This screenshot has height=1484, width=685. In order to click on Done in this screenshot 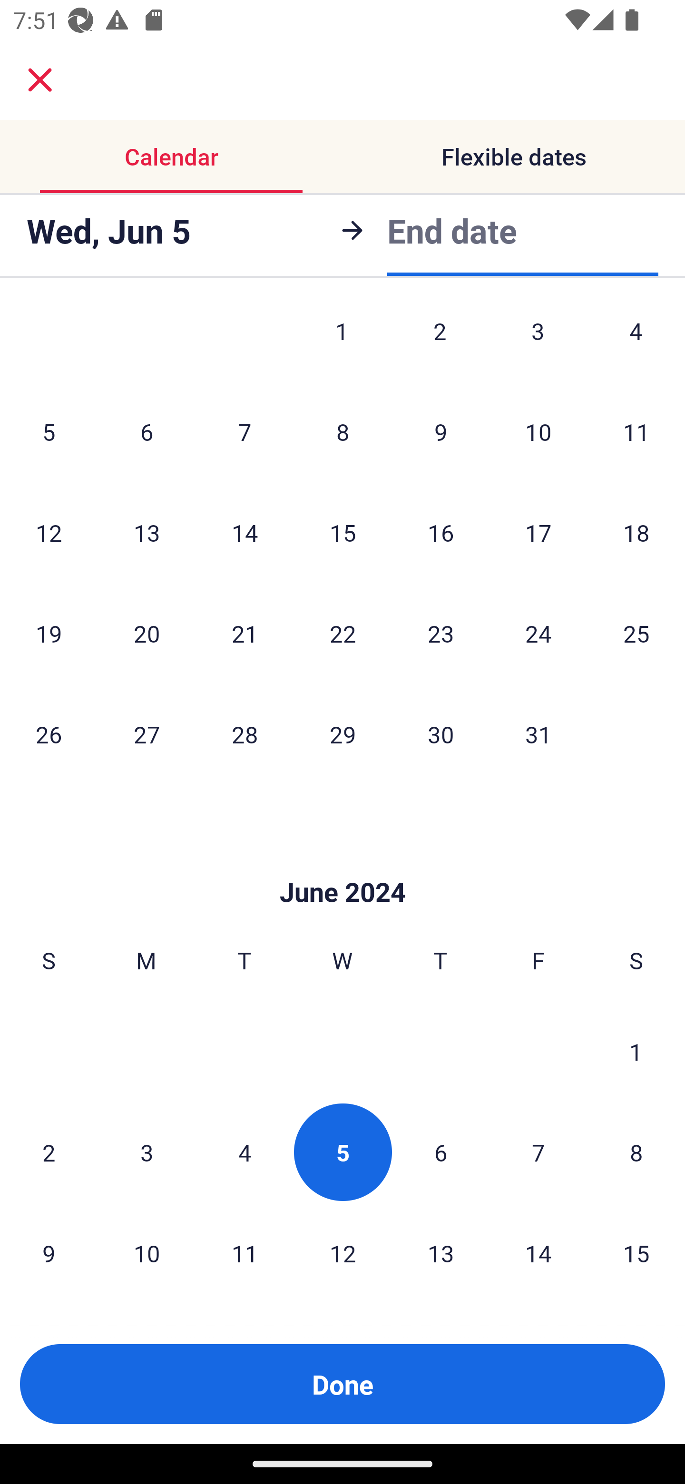, I will do `click(342, 1384)`.